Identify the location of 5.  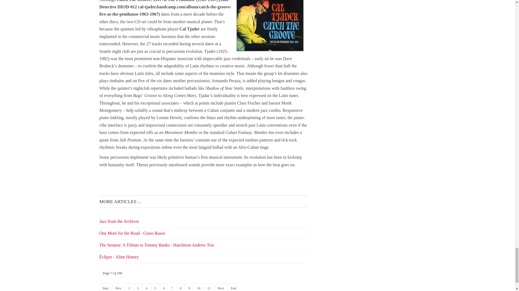
(155, 287).